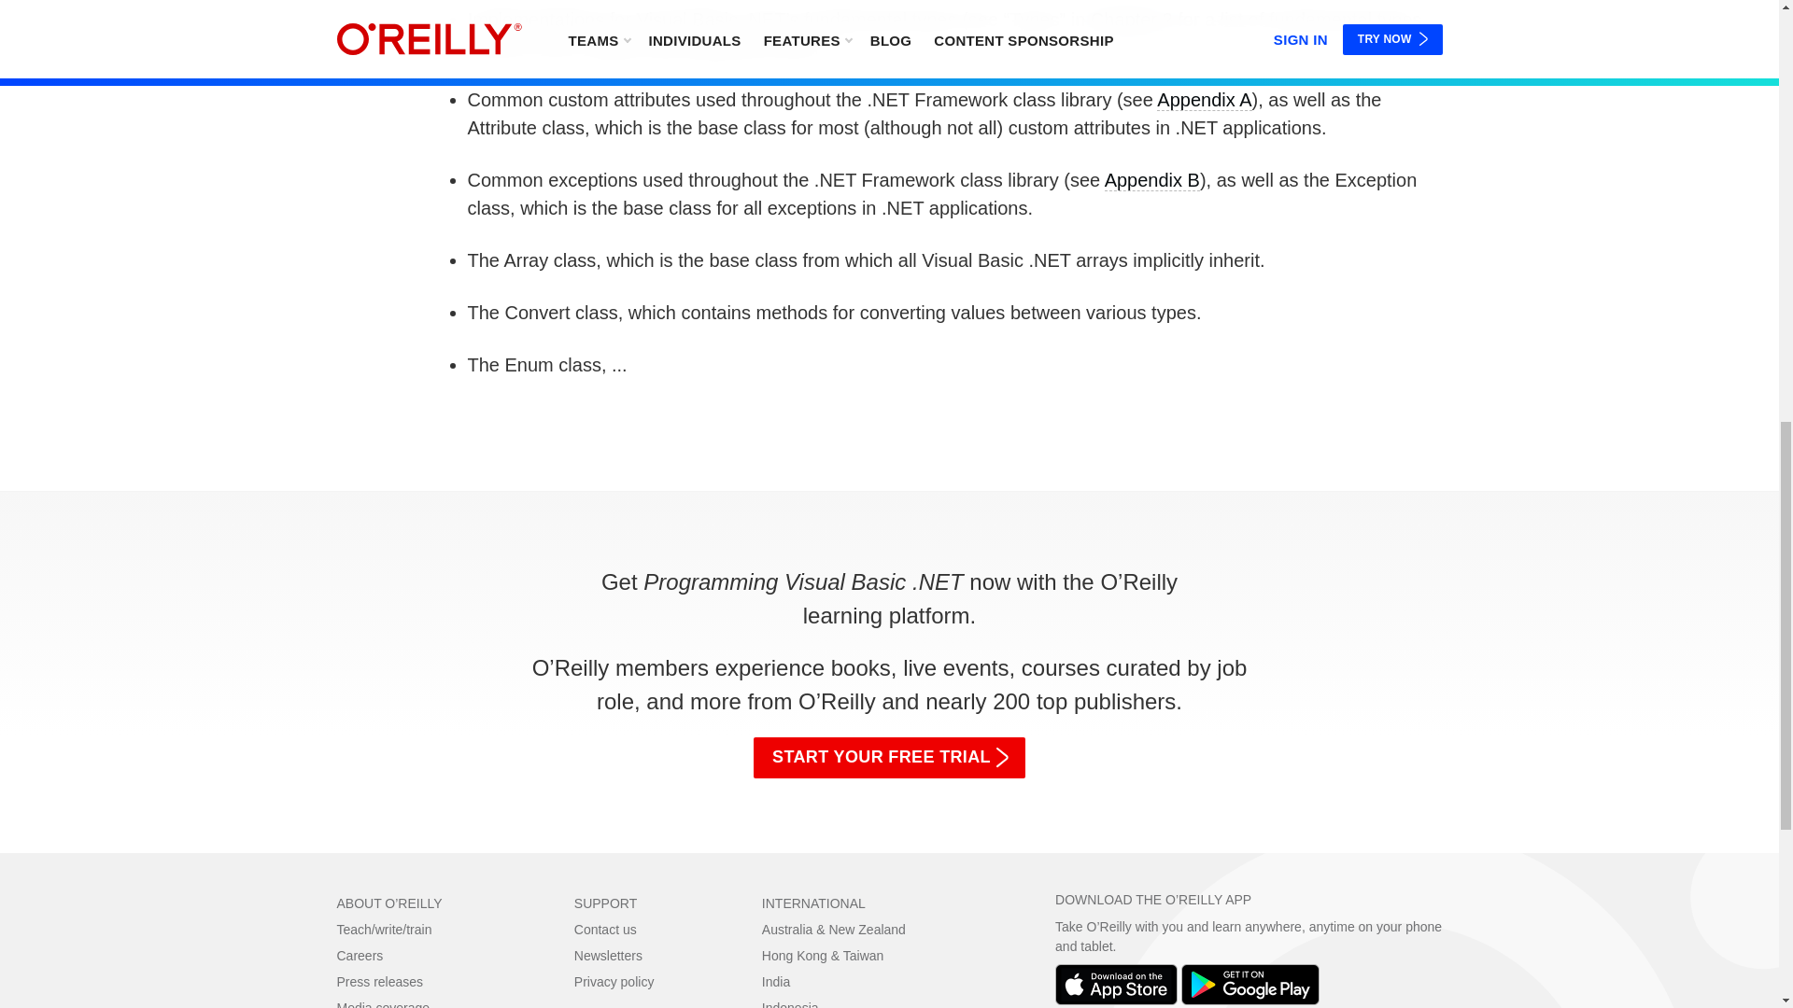  I want to click on START YOUR FREE TRIAL, so click(889, 757).